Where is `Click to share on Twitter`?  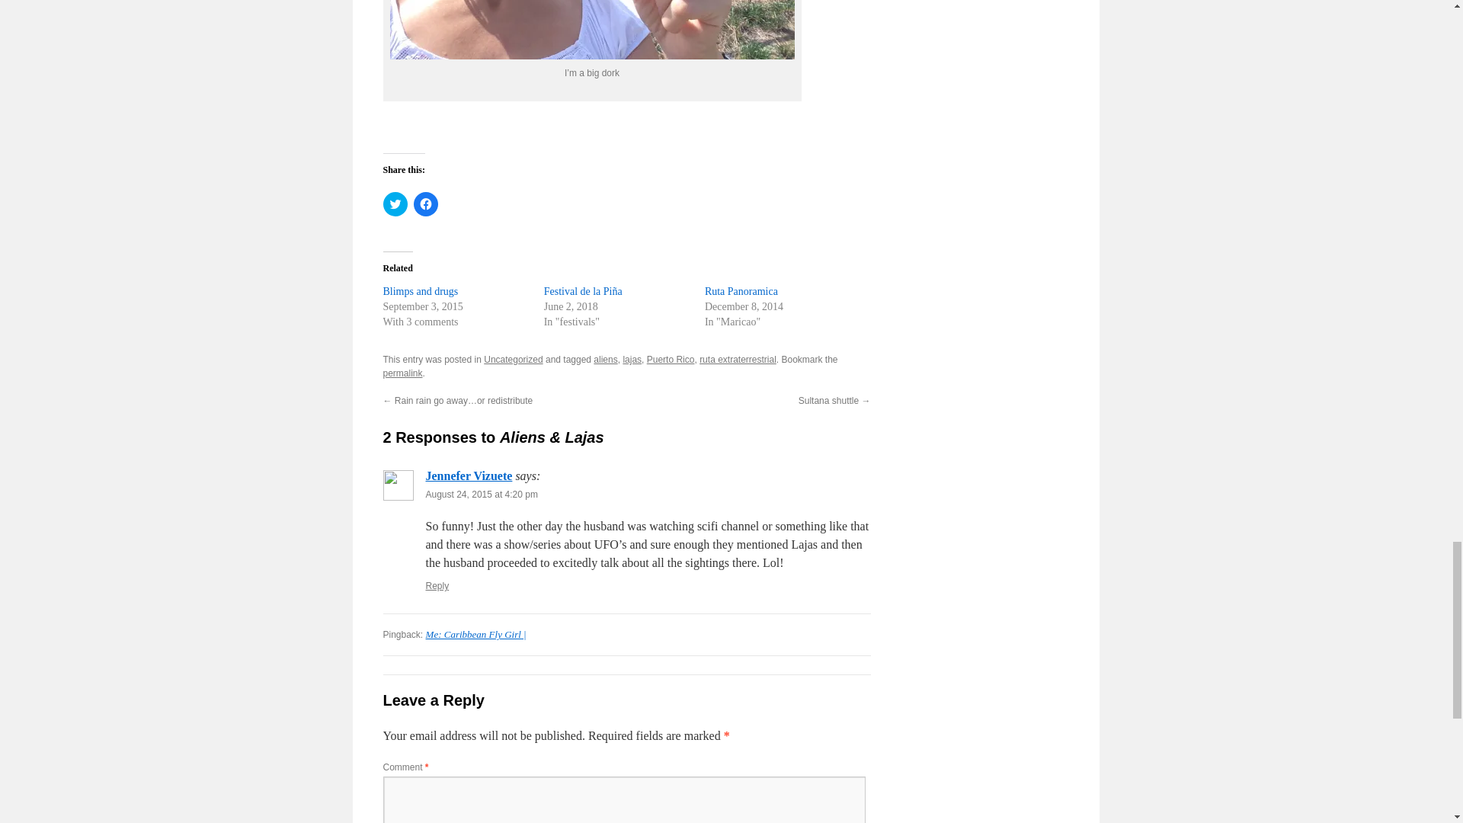
Click to share on Twitter is located at coordinates (394, 204).